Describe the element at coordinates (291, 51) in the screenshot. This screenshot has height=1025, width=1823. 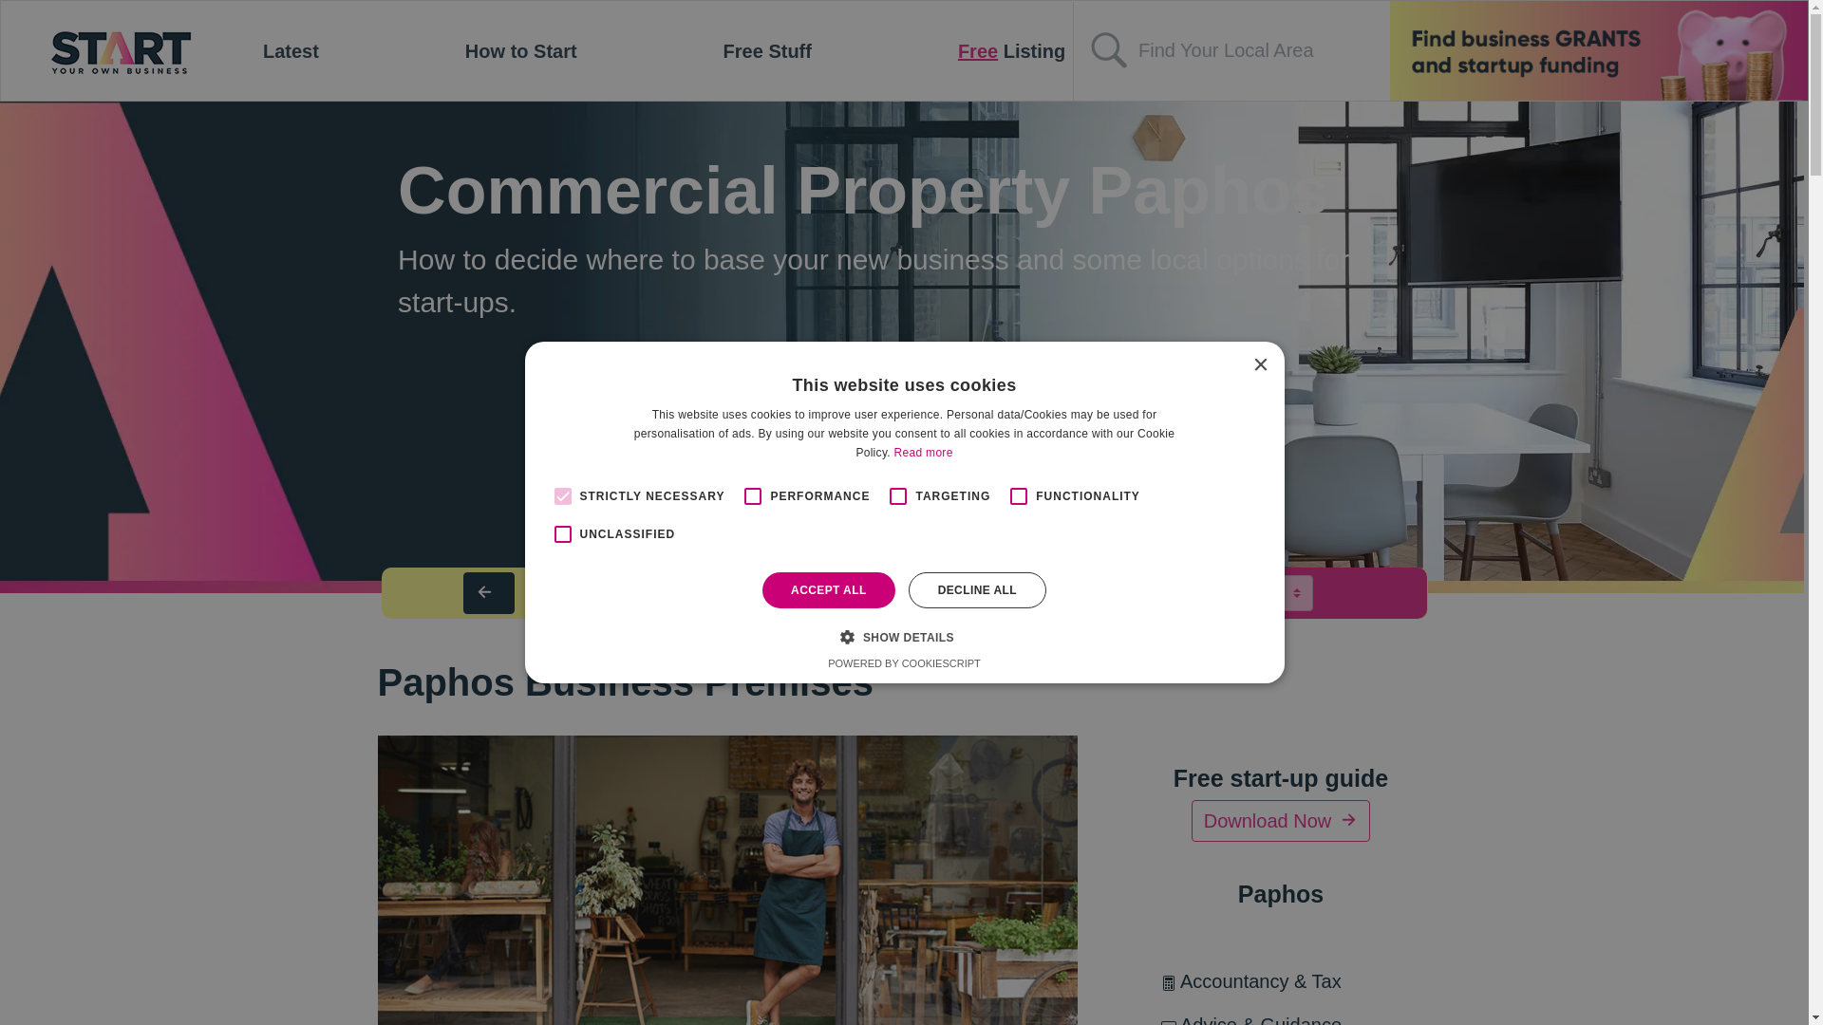
I see `Latest` at that location.